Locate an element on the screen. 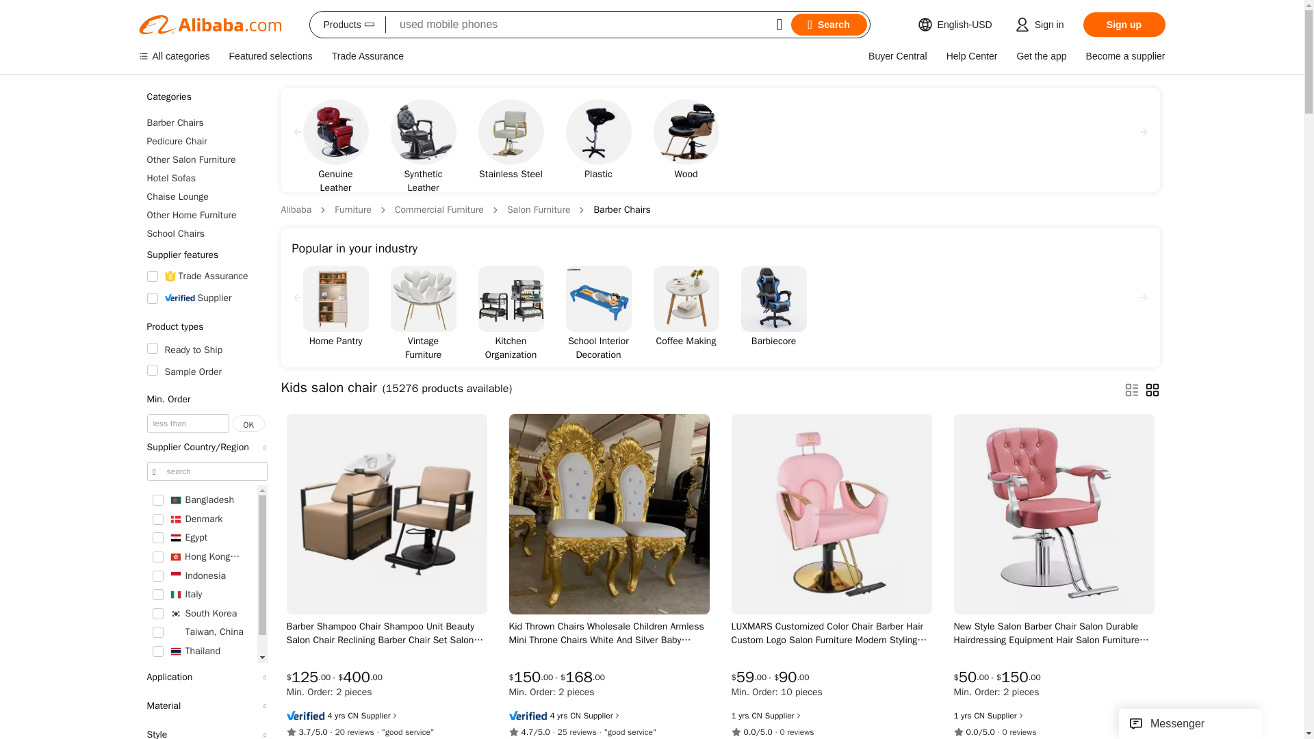 Image resolution: width=1314 pixels, height=739 pixels. Other Salon Furniture is located at coordinates (206, 159).